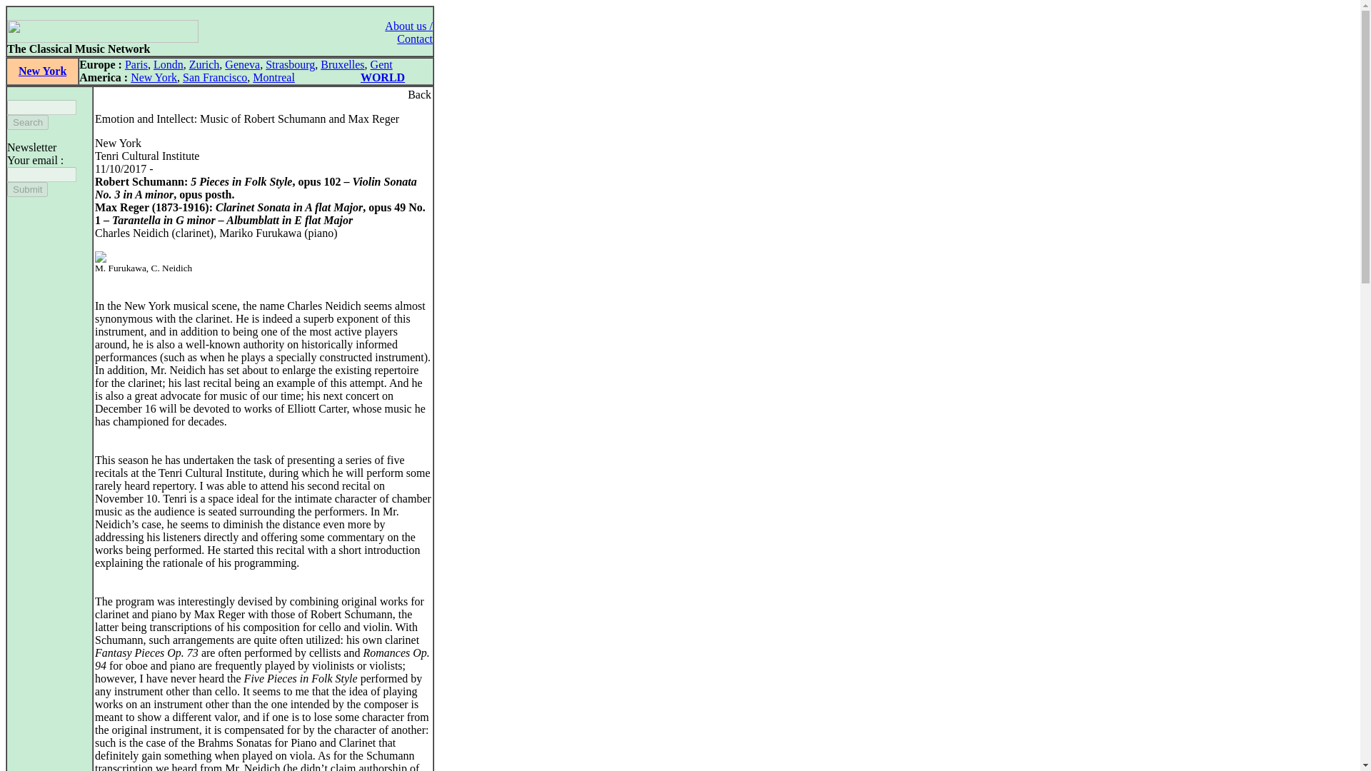 The height and width of the screenshot is (771, 1371). I want to click on Londn, so click(169, 64).